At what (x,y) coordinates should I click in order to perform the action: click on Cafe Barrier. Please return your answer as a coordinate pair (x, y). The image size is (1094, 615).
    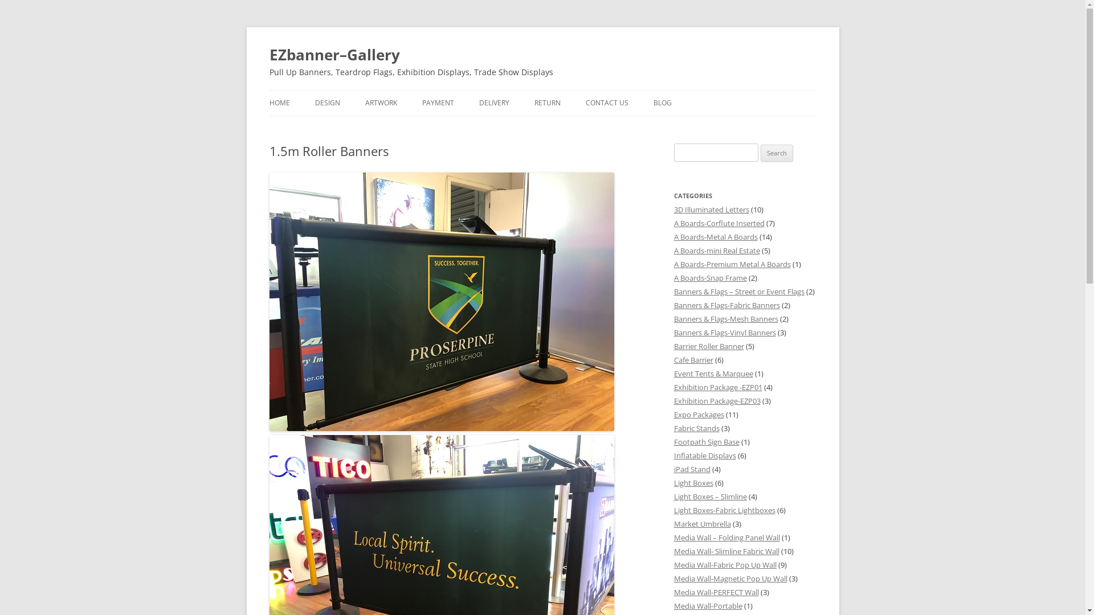
    Looking at the image, I should click on (693, 360).